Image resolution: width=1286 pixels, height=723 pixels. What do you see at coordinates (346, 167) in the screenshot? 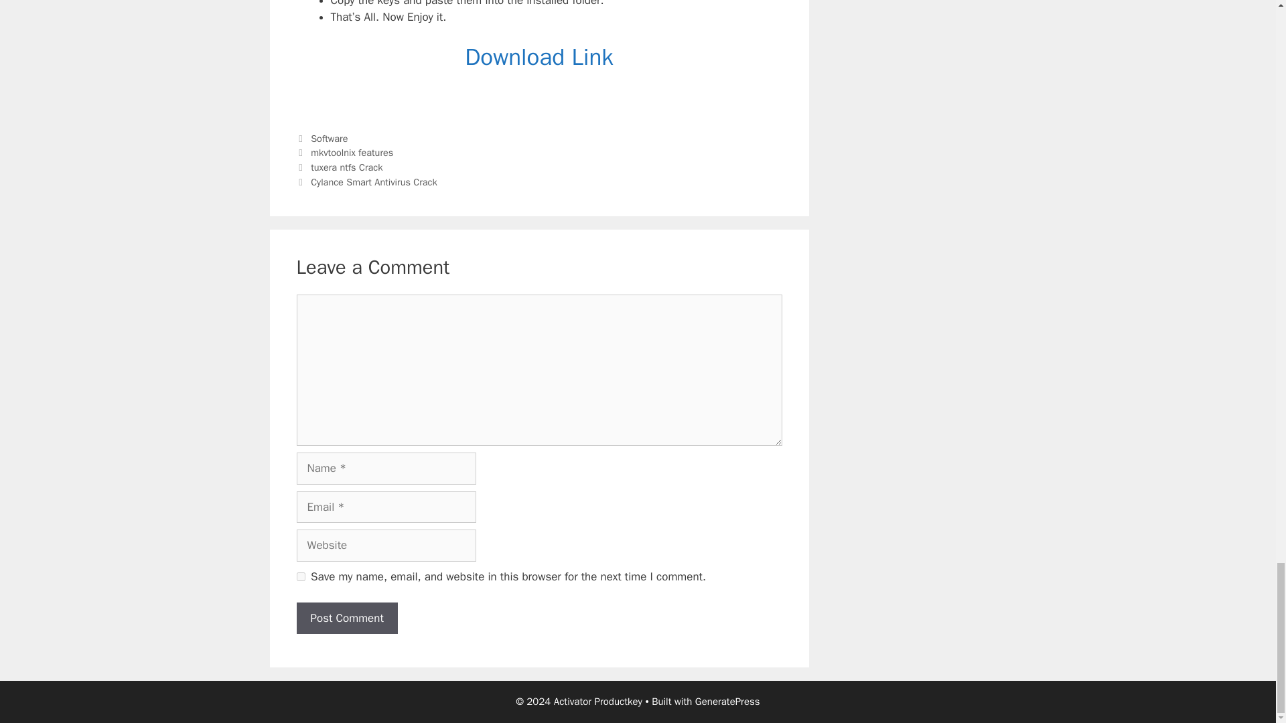
I see `tuxera ntfs Crack` at bounding box center [346, 167].